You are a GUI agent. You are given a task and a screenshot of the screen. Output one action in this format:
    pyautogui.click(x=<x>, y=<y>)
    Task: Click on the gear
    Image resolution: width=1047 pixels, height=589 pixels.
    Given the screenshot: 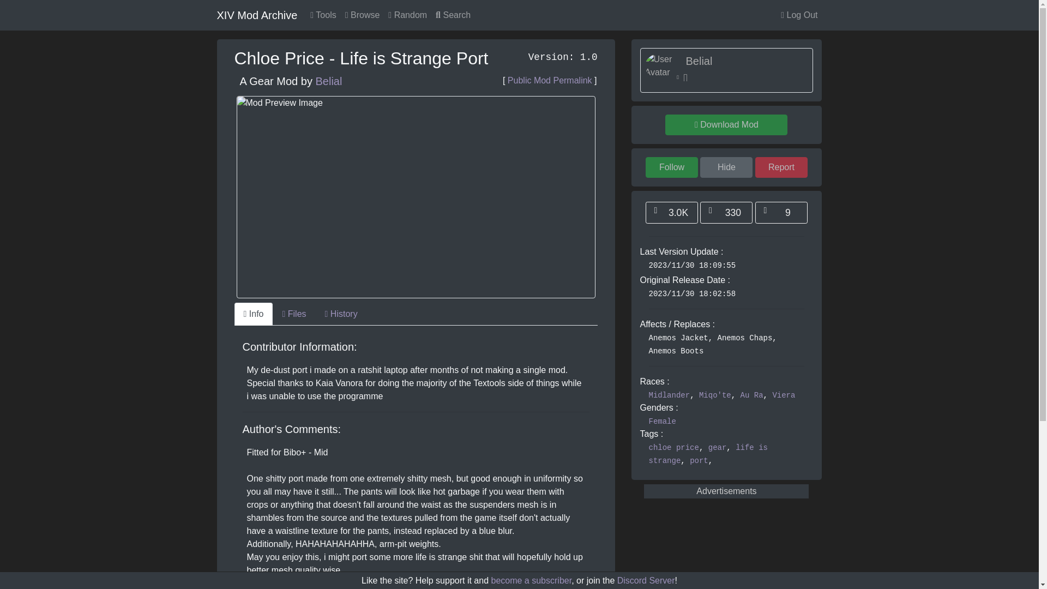 What is the action you would take?
    pyautogui.click(x=718, y=448)
    